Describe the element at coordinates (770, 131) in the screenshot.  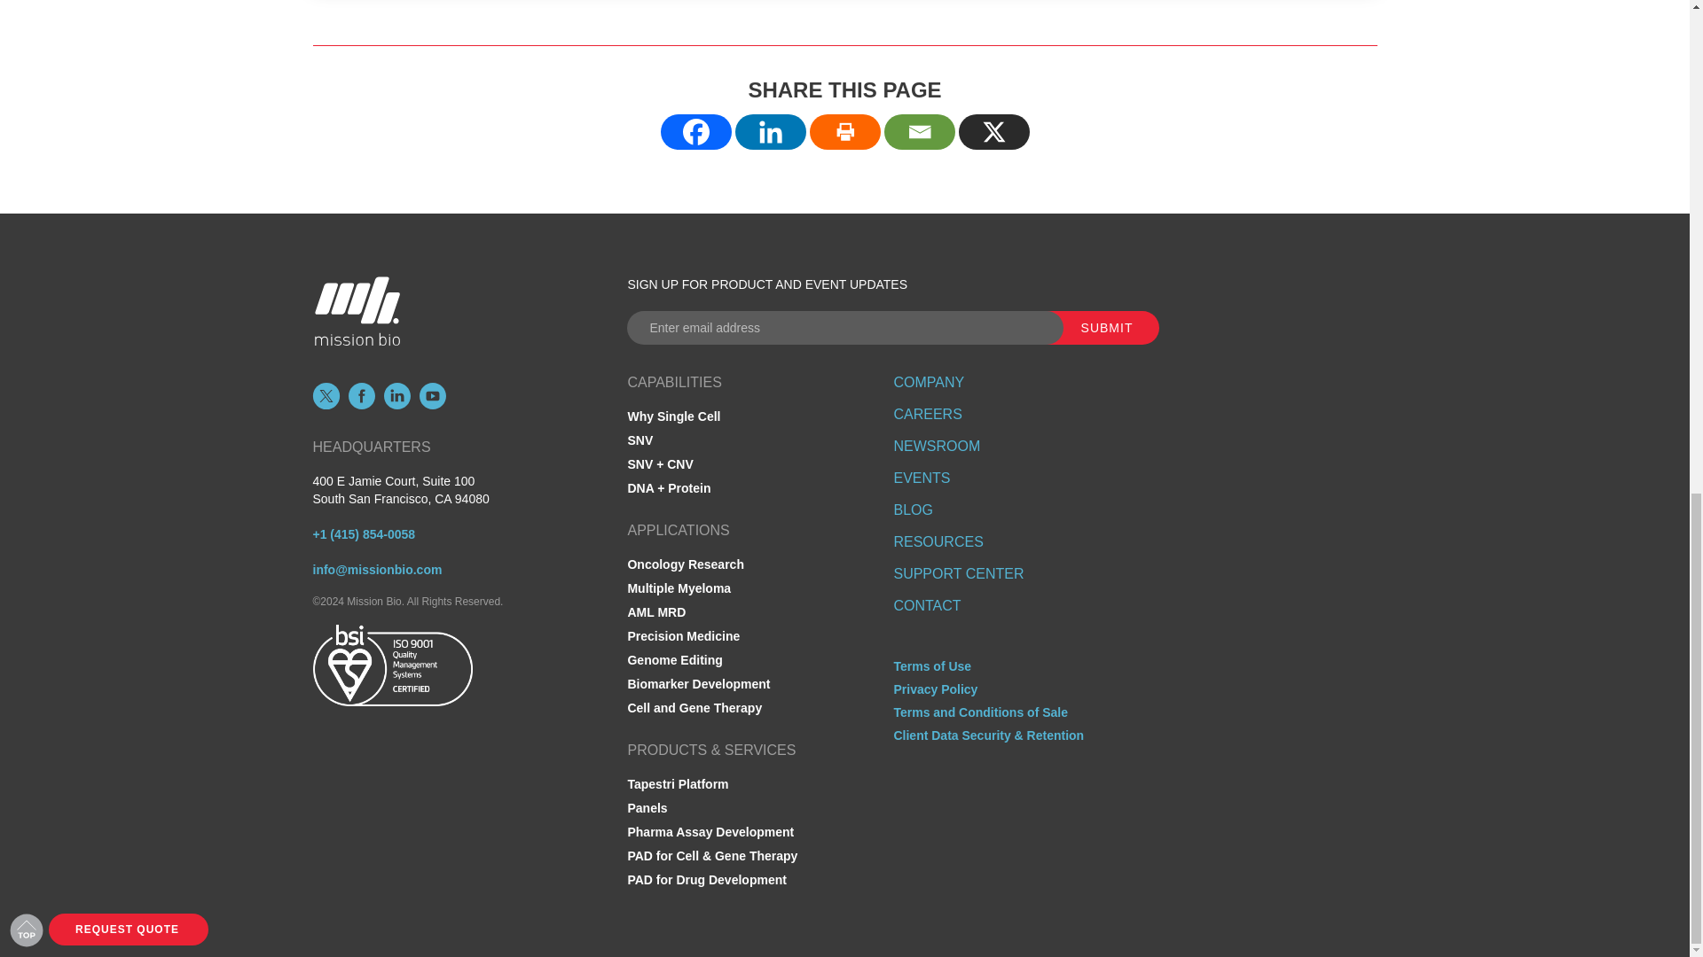
I see `Linkedin` at that location.